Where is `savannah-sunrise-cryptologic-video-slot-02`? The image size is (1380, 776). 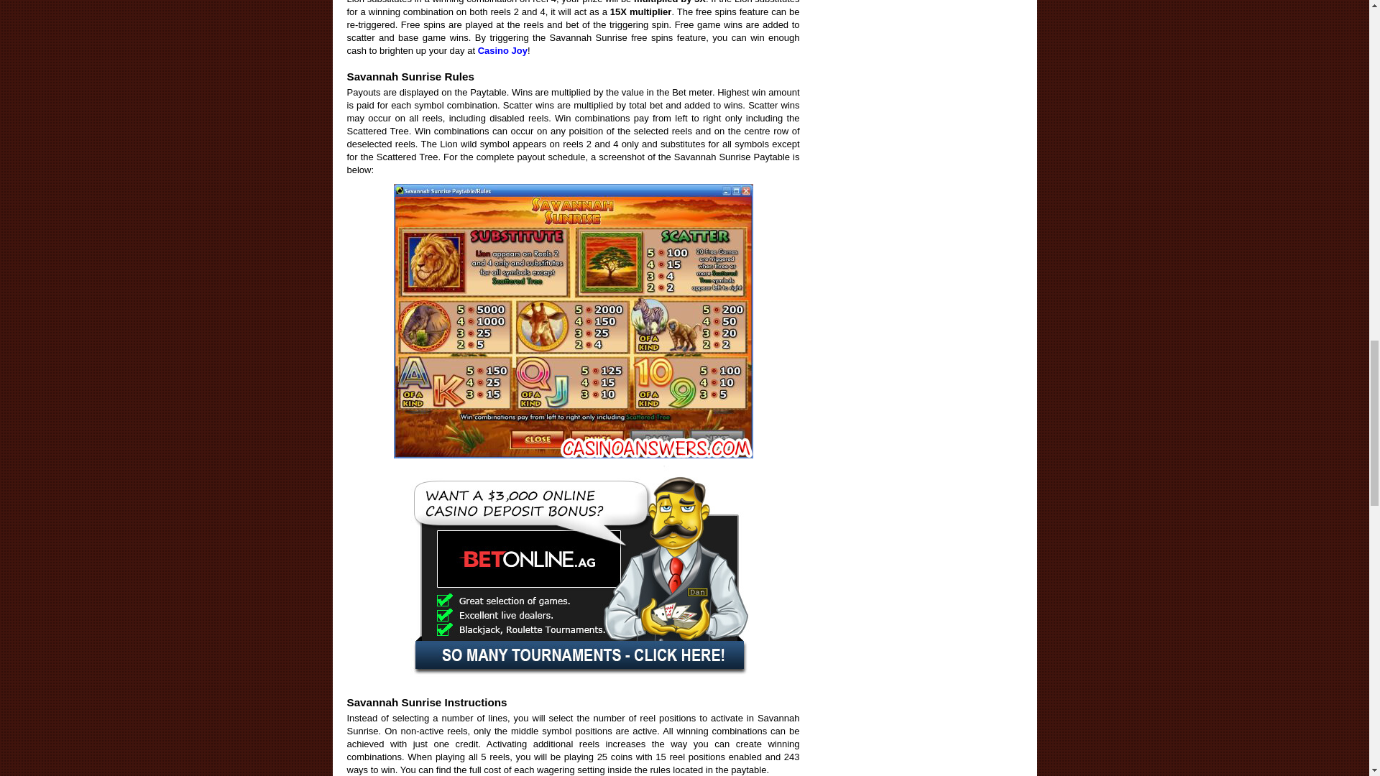 savannah-sunrise-cryptologic-video-slot-02 is located at coordinates (574, 320).